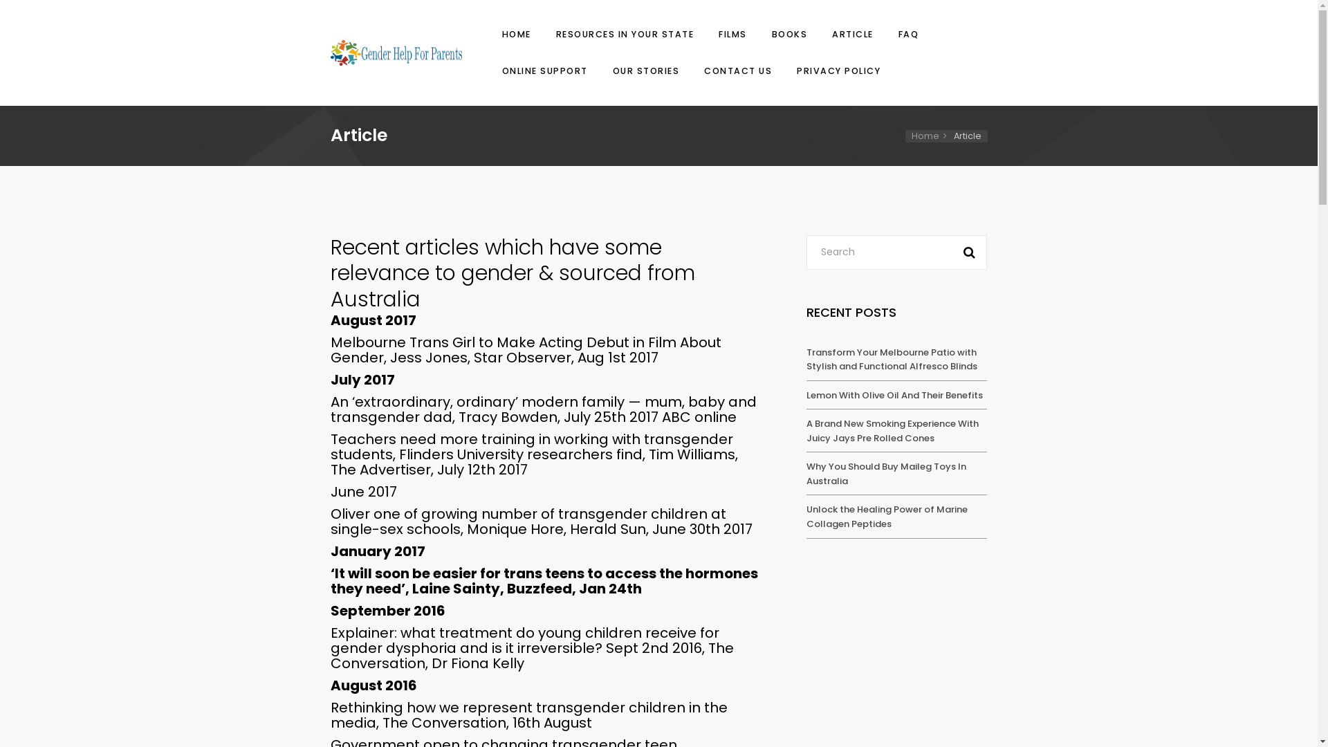 This screenshot has width=1328, height=747. I want to click on CONTACT US, so click(738, 71).